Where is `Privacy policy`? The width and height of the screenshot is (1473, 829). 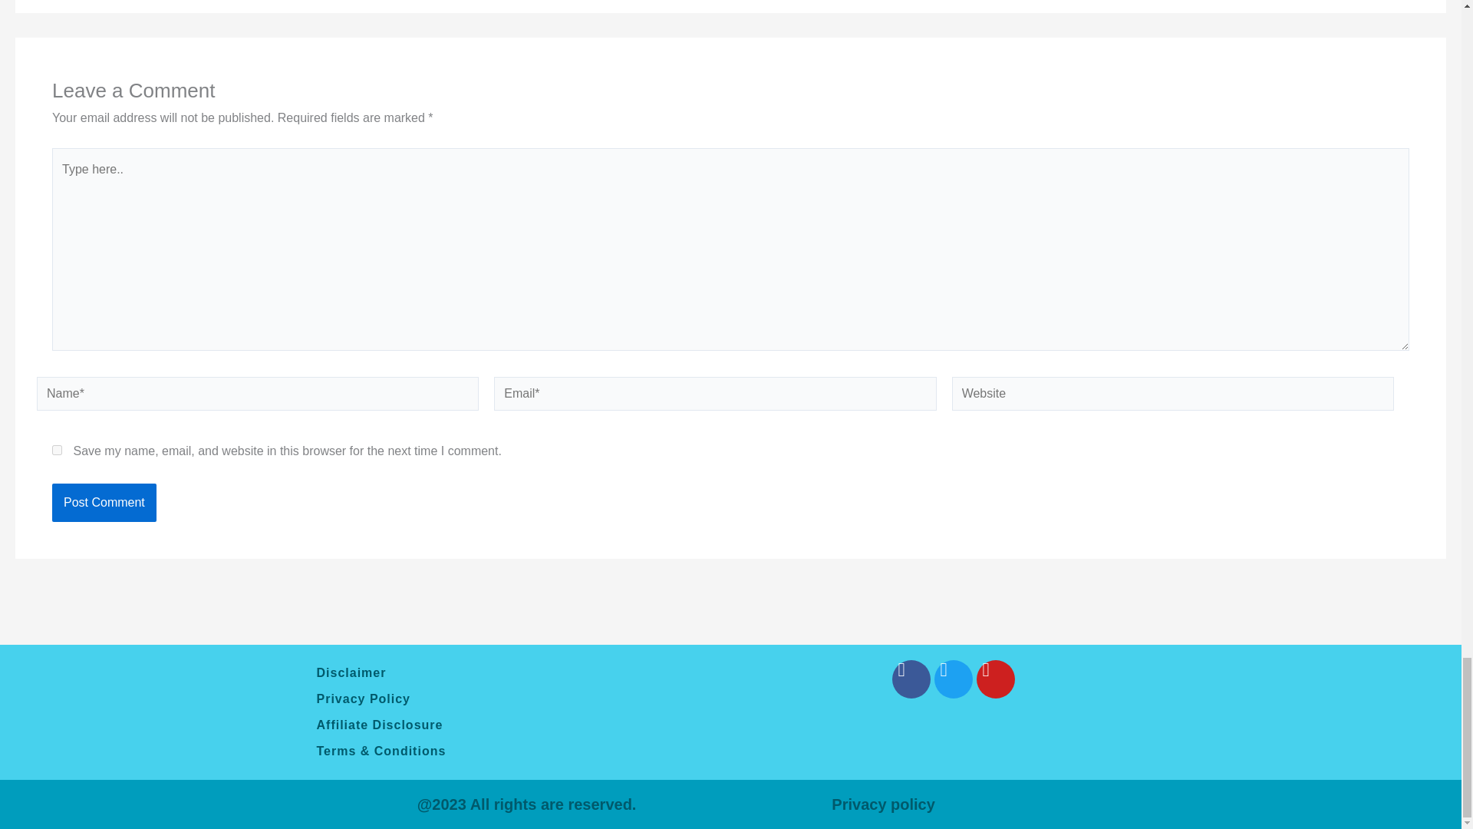 Privacy policy is located at coordinates (884, 804).